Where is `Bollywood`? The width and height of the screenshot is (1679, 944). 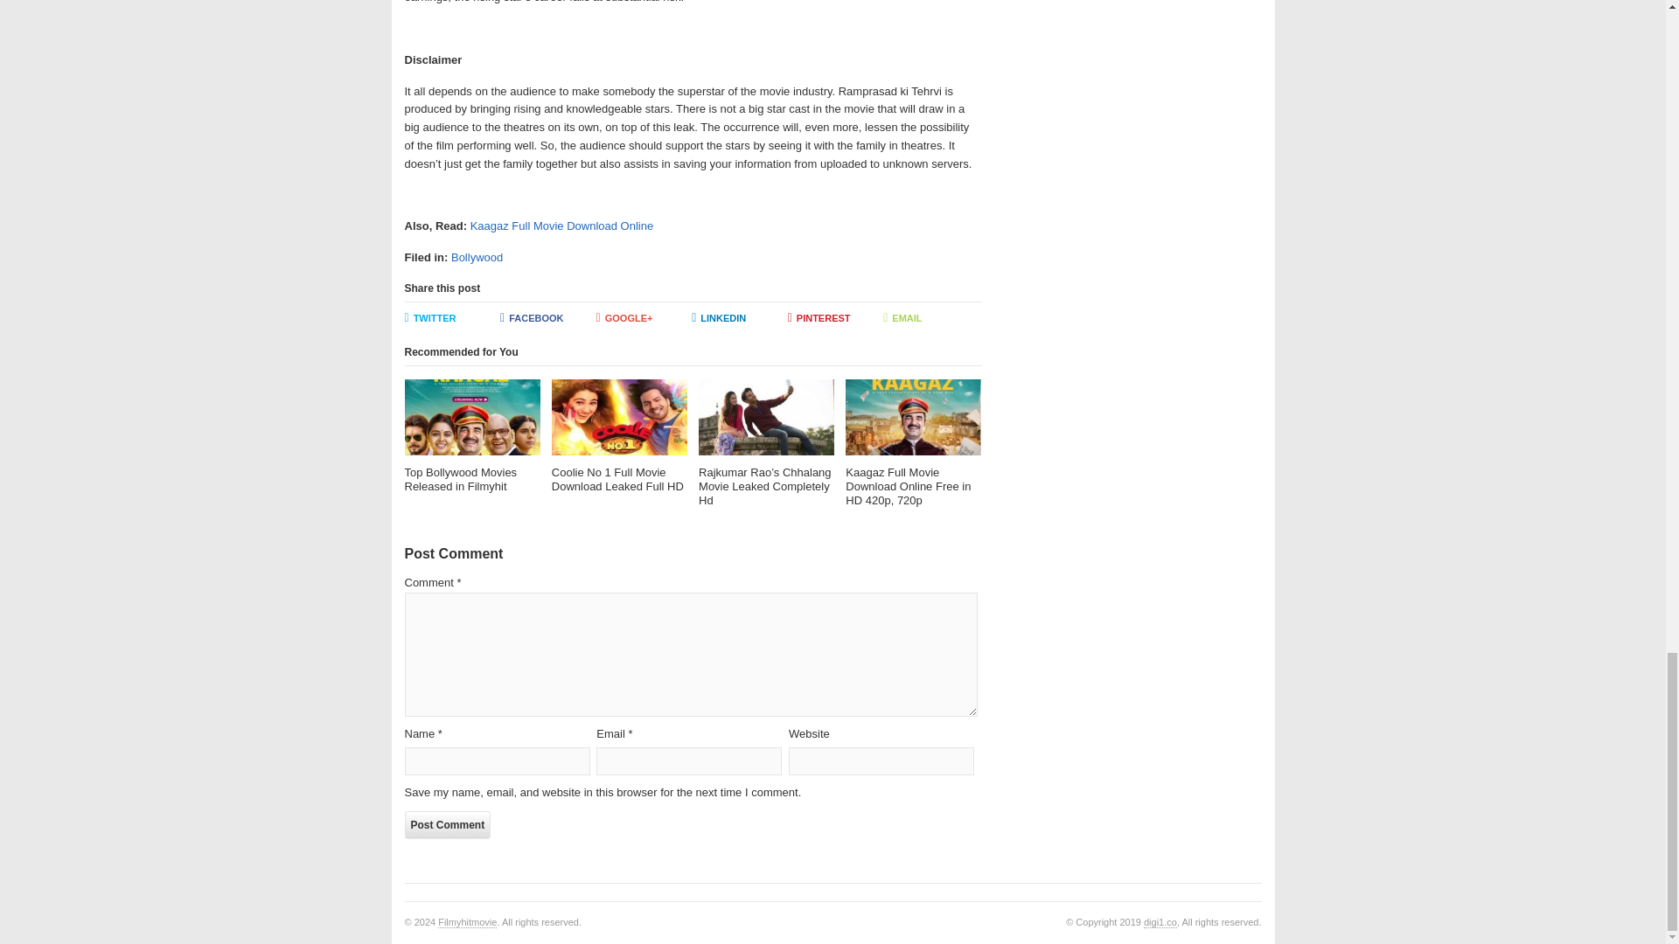
Bollywood is located at coordinates (477, 257).